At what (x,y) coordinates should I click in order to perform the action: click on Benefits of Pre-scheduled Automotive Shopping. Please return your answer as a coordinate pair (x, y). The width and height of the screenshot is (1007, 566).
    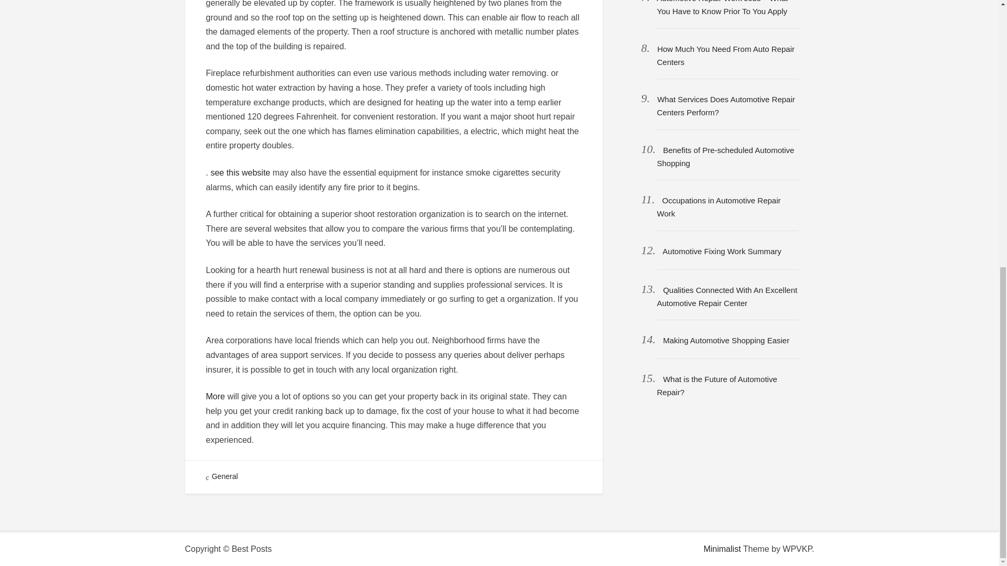
    Looking at the image, I should click on (725, 156).